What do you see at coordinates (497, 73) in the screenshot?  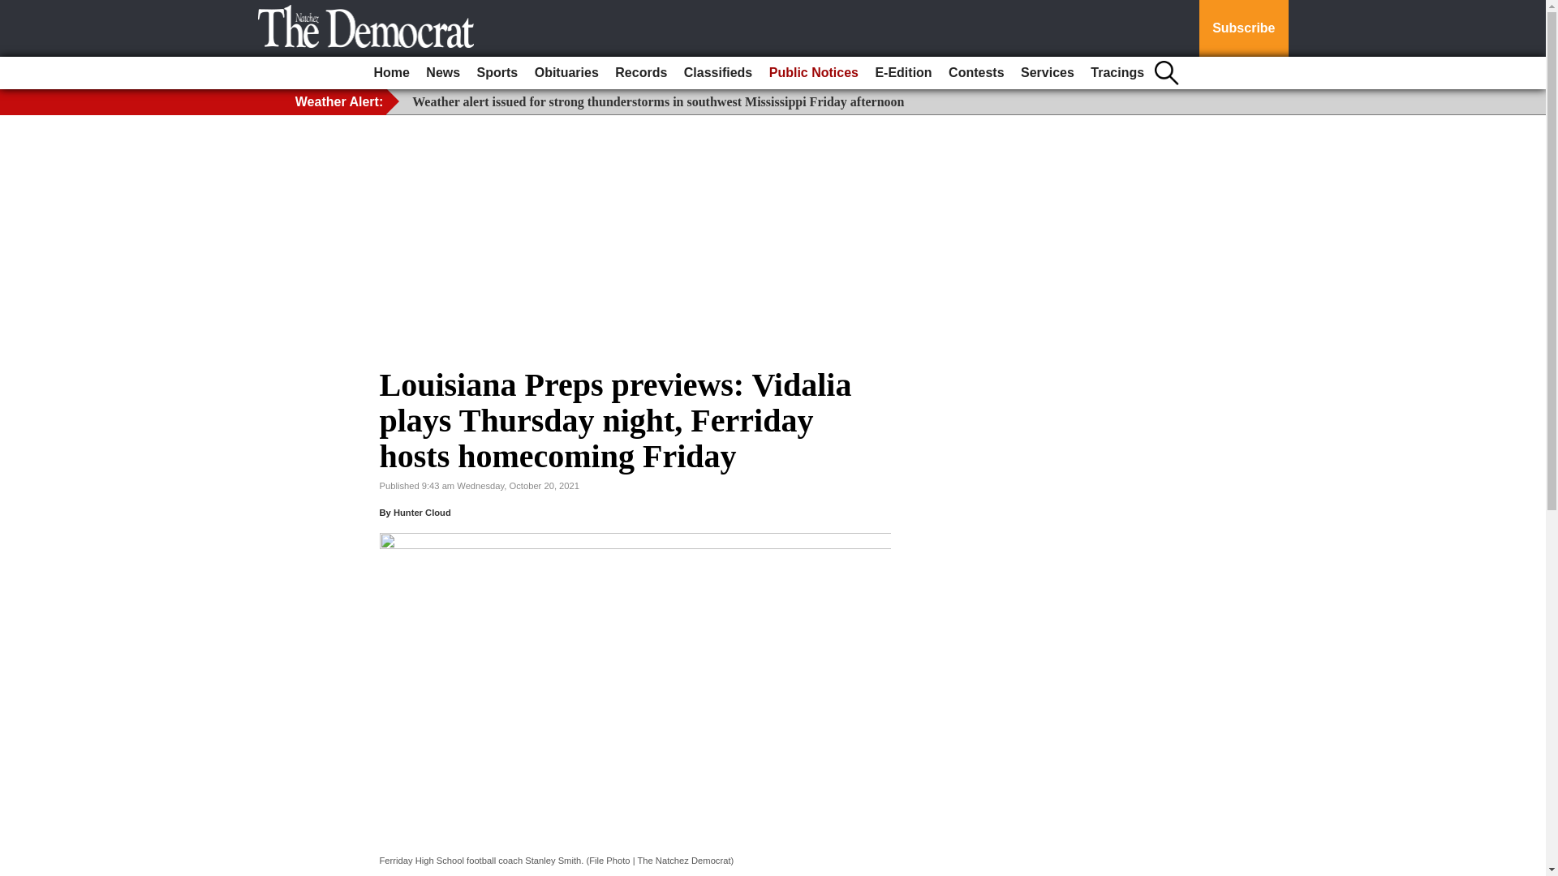 I see `Sports` at bounding box center [497, 73].